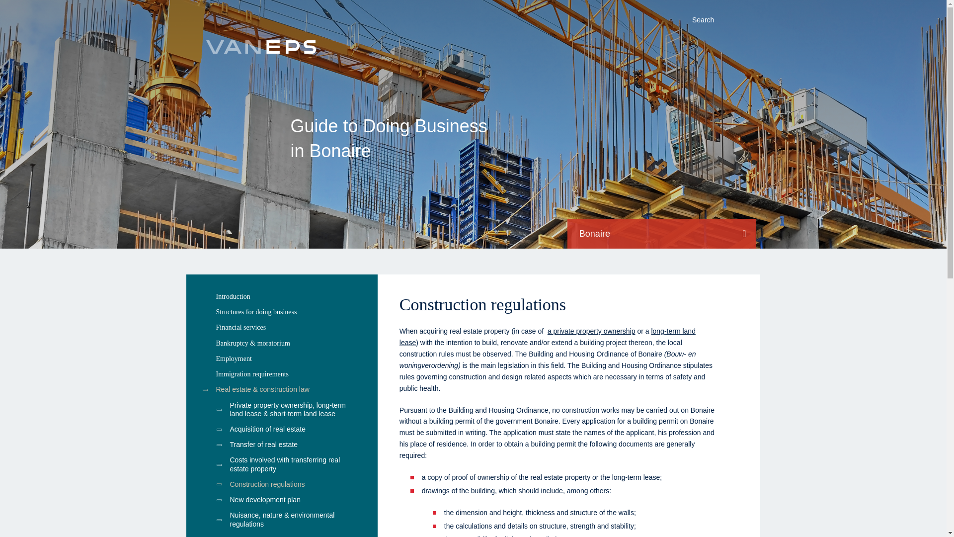 Image resolution: width=954 pixels, height=537 pixels. Describe the element at coordinates (281, 327) in the screenshot. I see `Financial services` at that location.